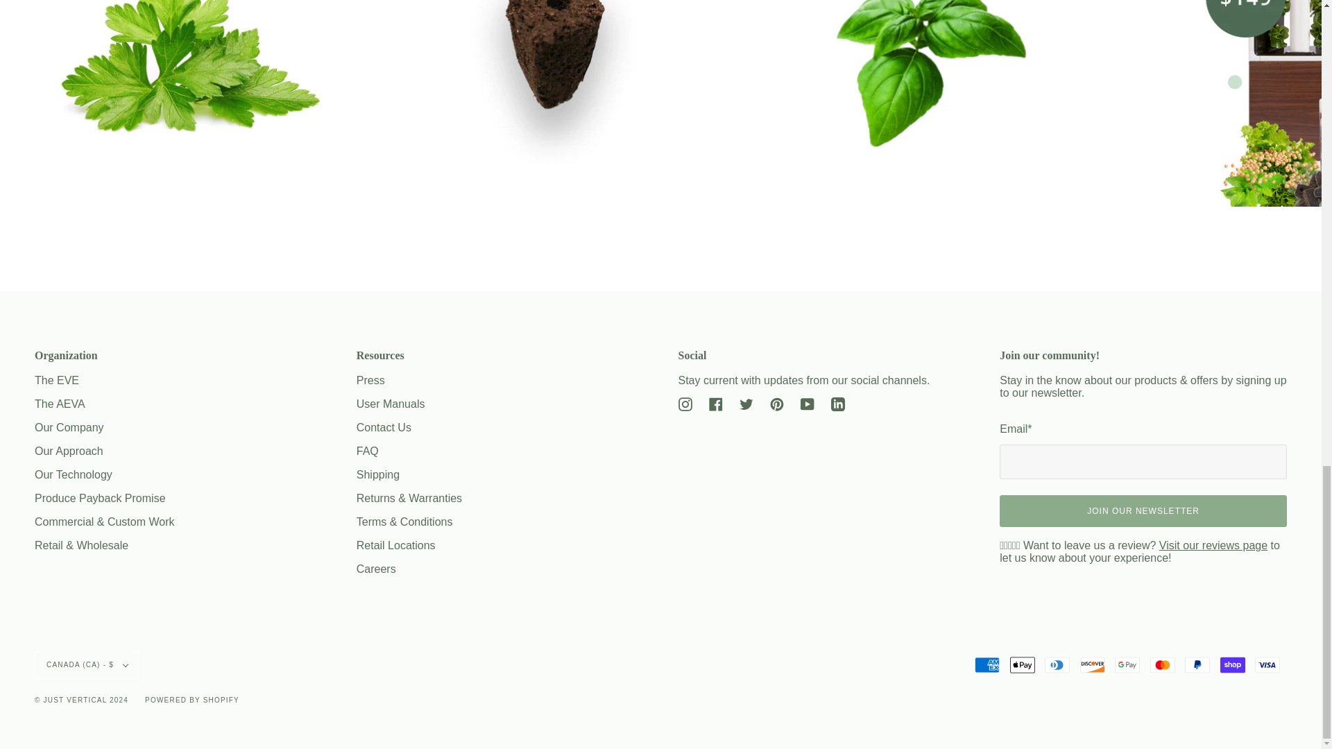 This screenshot has width=1332, height=749. I want to click on Just Vertical on Pinterest, so click(777, 403).